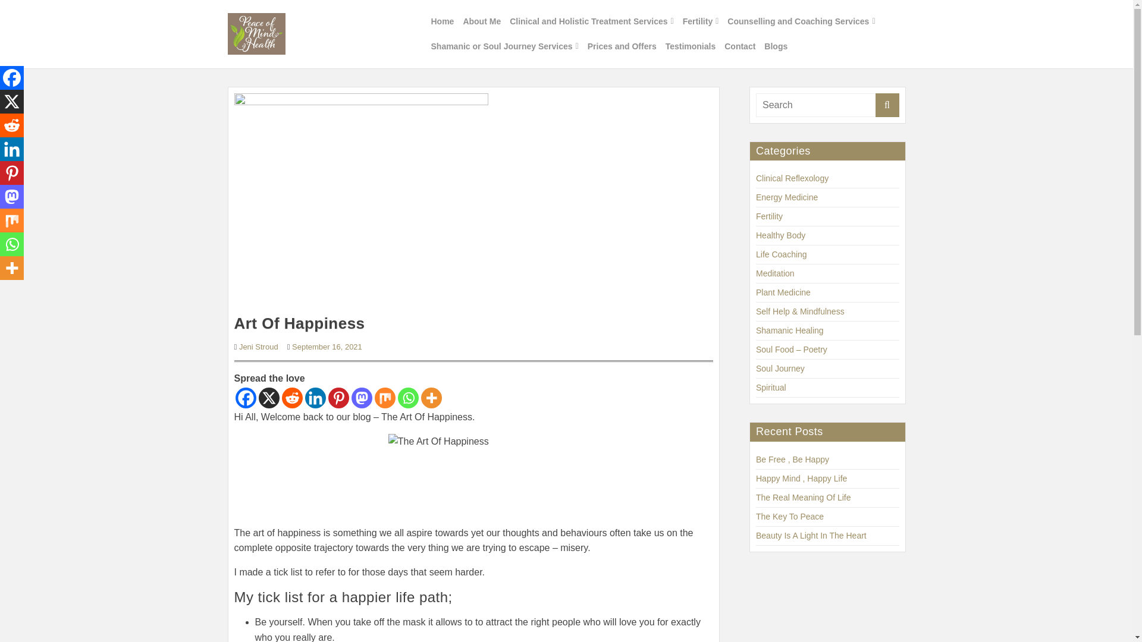  I want to click on About Me, so click(482, 21).